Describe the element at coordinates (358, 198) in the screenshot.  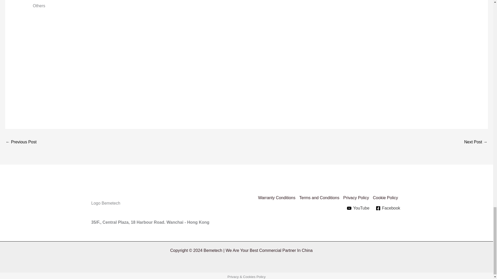
I see `Privacy Policy` at that location.